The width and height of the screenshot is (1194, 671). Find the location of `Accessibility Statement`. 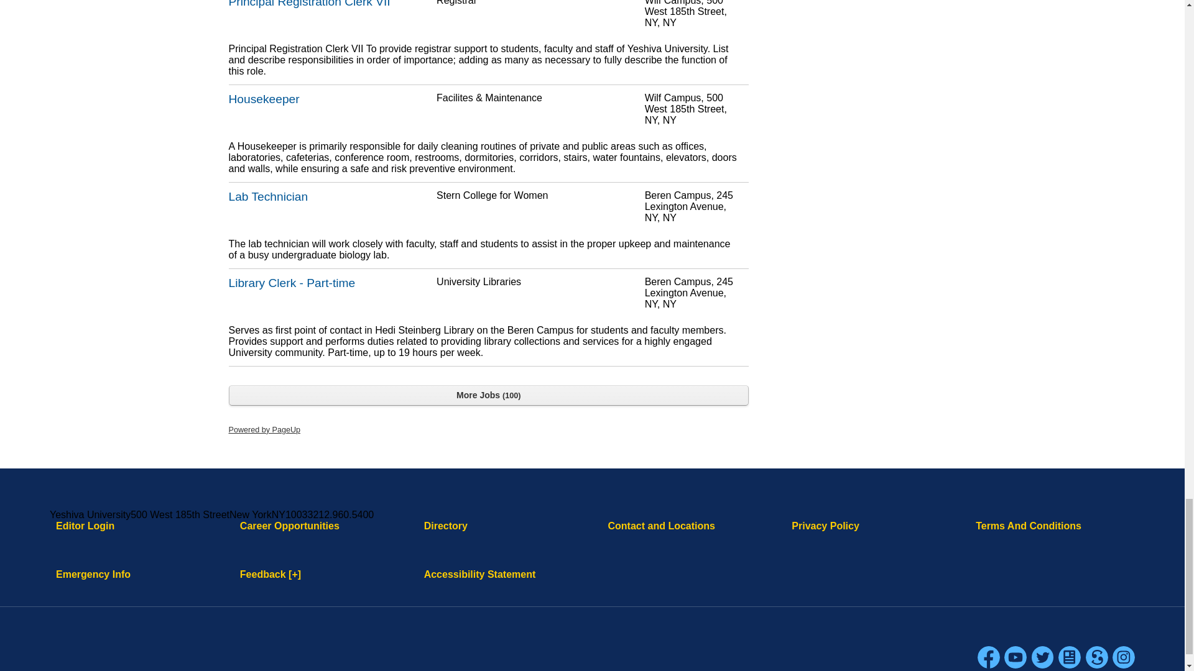

Accessibility Statement is located at coordinates (480, 574).